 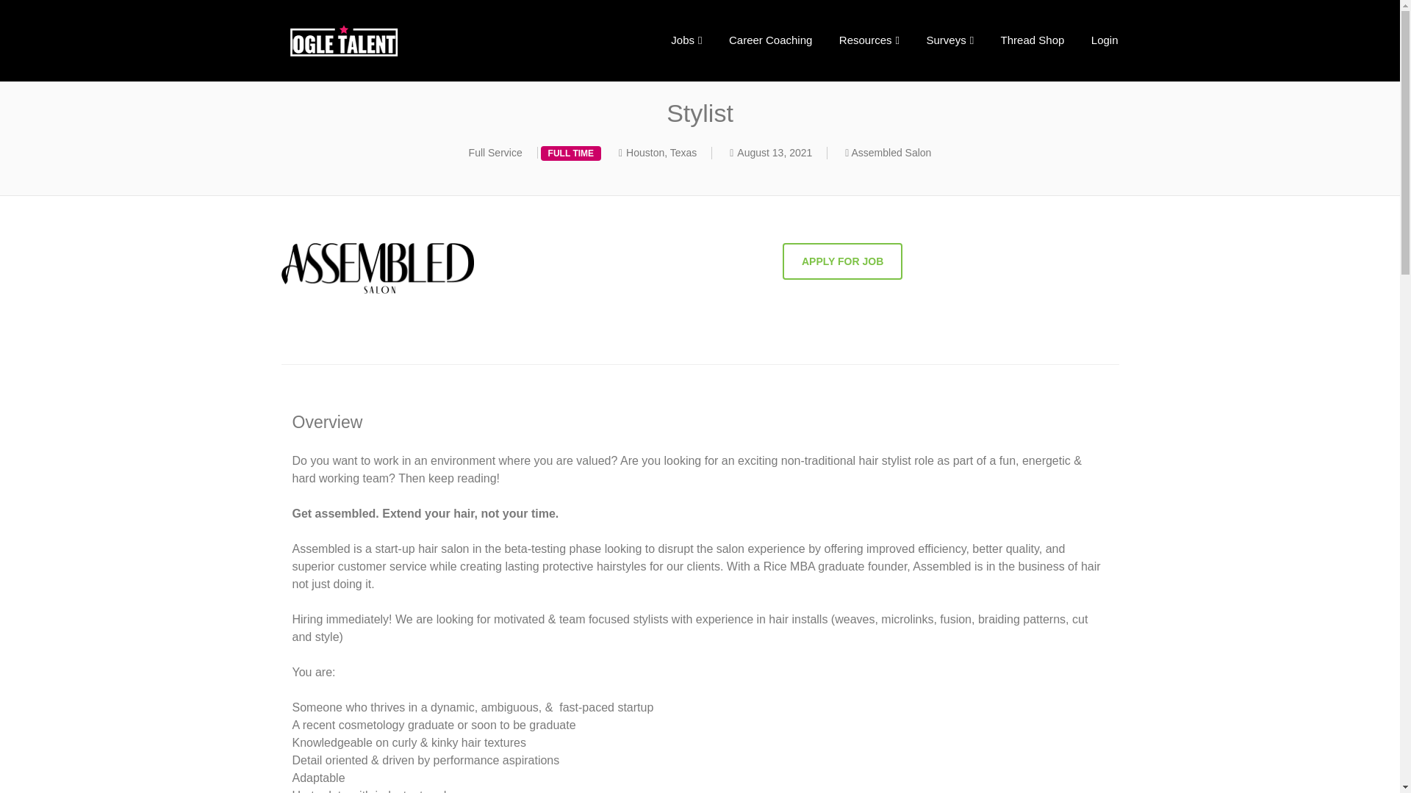 I want to click on Assembled Salon, so click(x=891, y=153).